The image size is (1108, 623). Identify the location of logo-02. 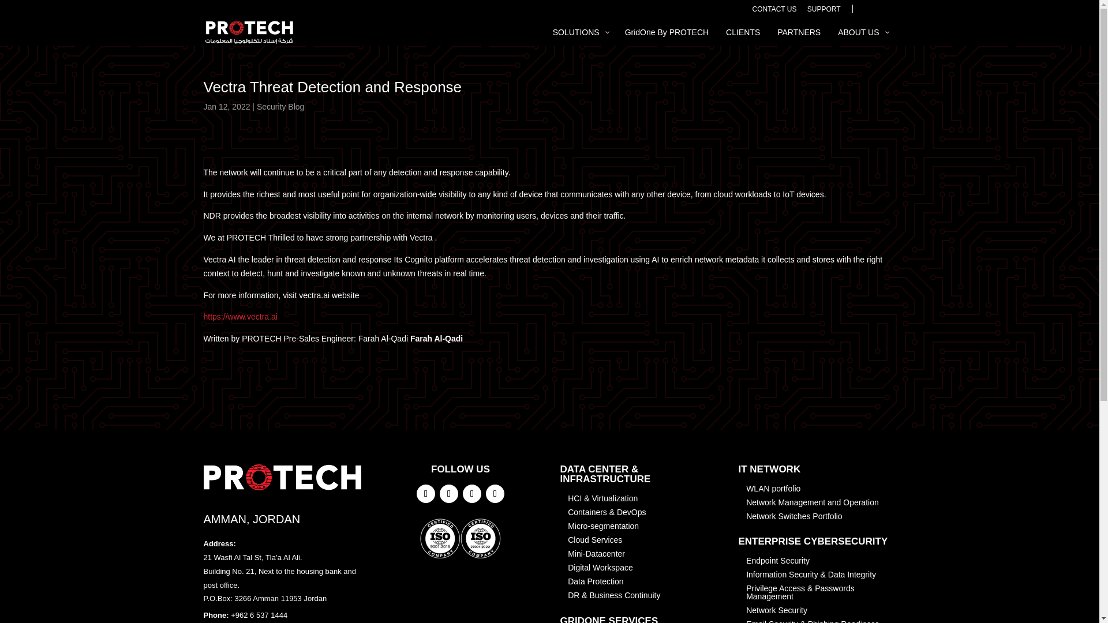
(282, 476).